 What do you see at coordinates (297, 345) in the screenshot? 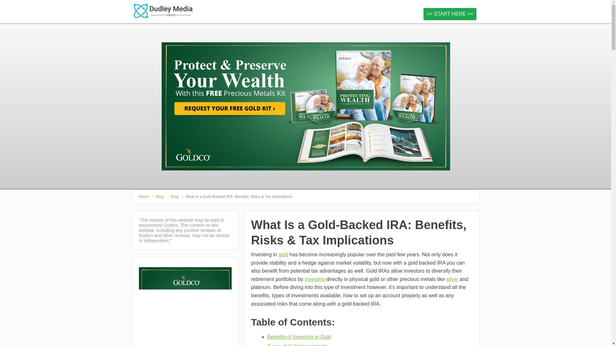
I see `Types of Gold Investments` at bounding box center [297, 345].